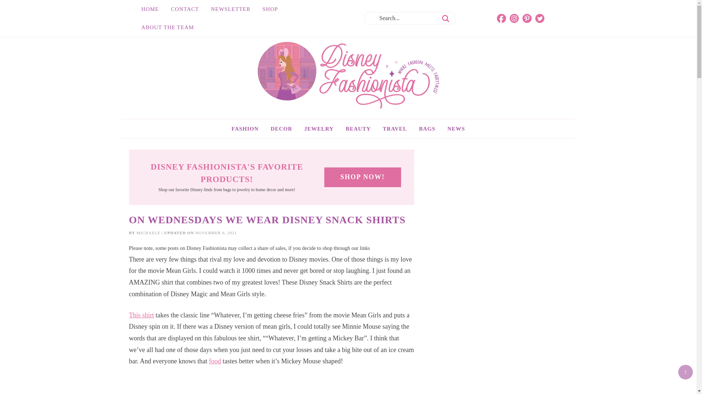 Image resolution: width=702 pixels, height=394 pixels. I want to click on ABOUT THE TEAM, so click(167, 27).